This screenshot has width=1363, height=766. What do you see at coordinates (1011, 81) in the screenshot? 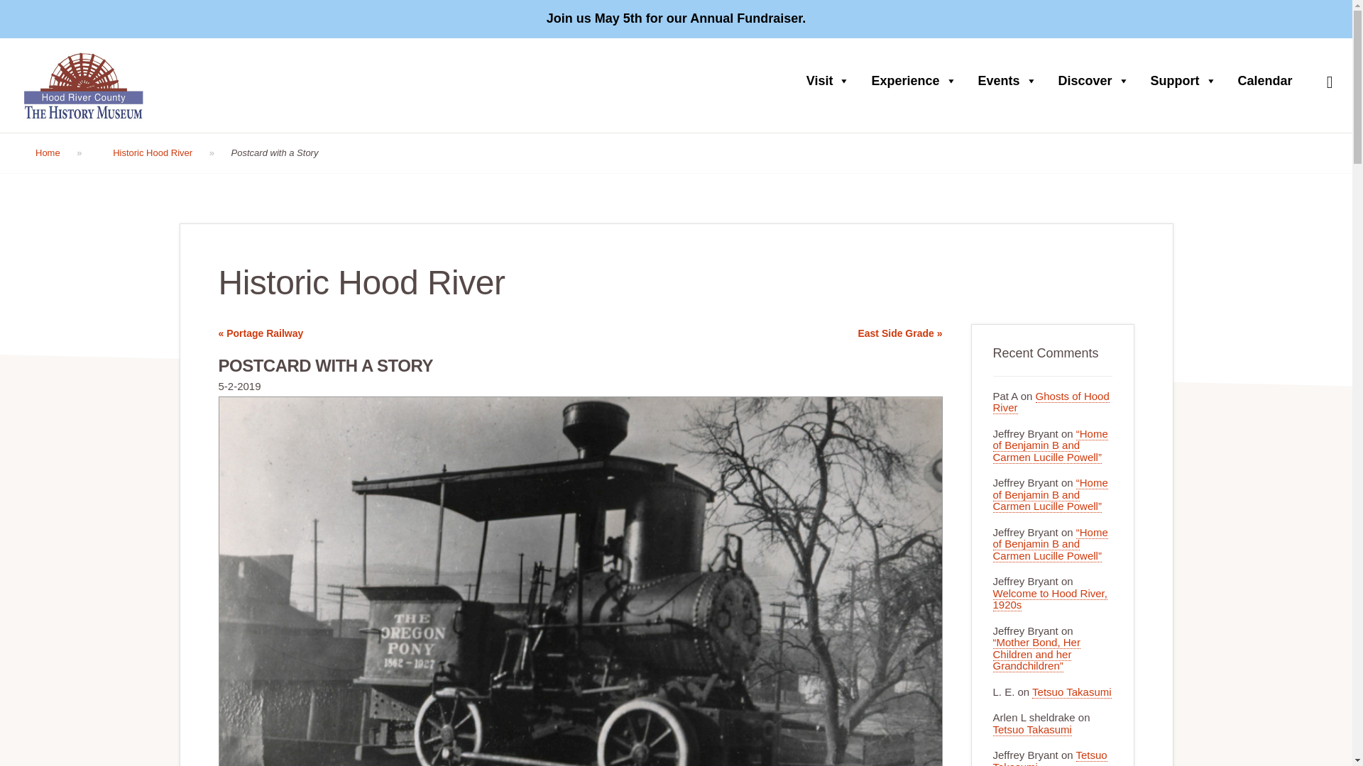
I see `Events` at bounding box center [1011, 81].